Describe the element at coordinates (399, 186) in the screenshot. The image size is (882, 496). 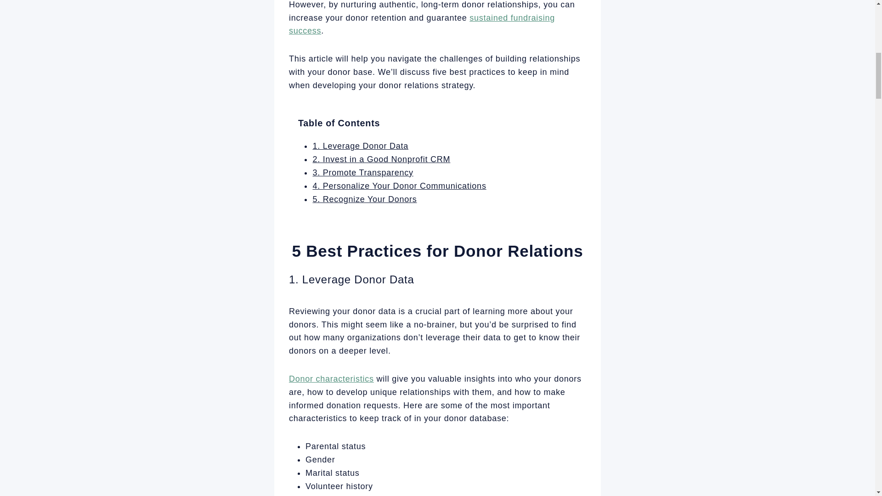
I see `4. Personalize Your Donor Communications` at that location.